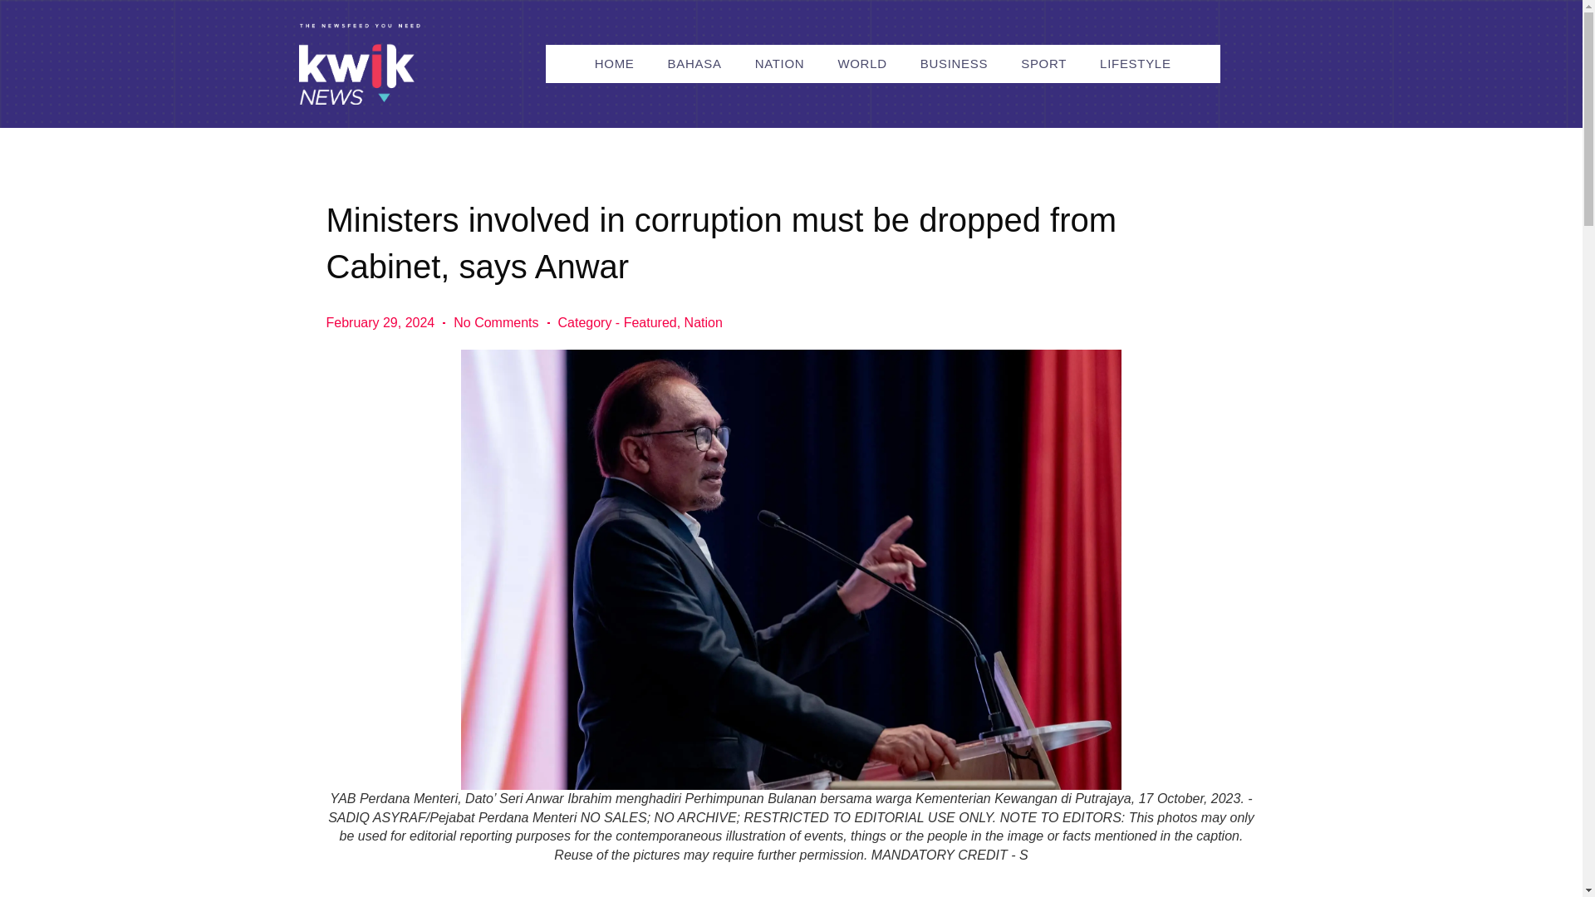 This screenshot has height=897, width=1595. Describe the element at coordinates (1043, 64) in the screenshot. I see `SPORT` at that location.